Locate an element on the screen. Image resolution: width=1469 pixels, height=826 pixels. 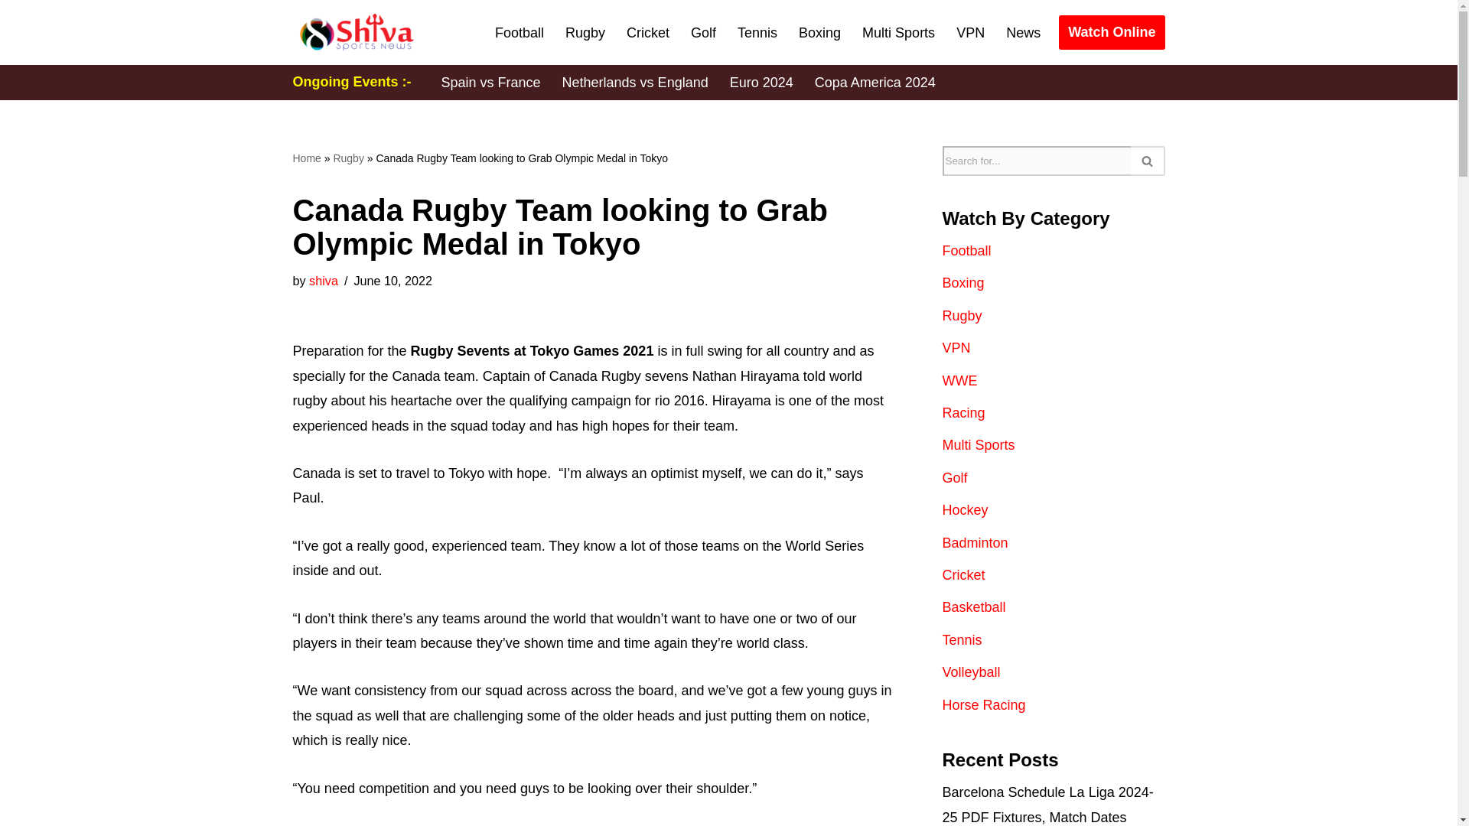
Multi Sports is located at coordinates (898, 33).